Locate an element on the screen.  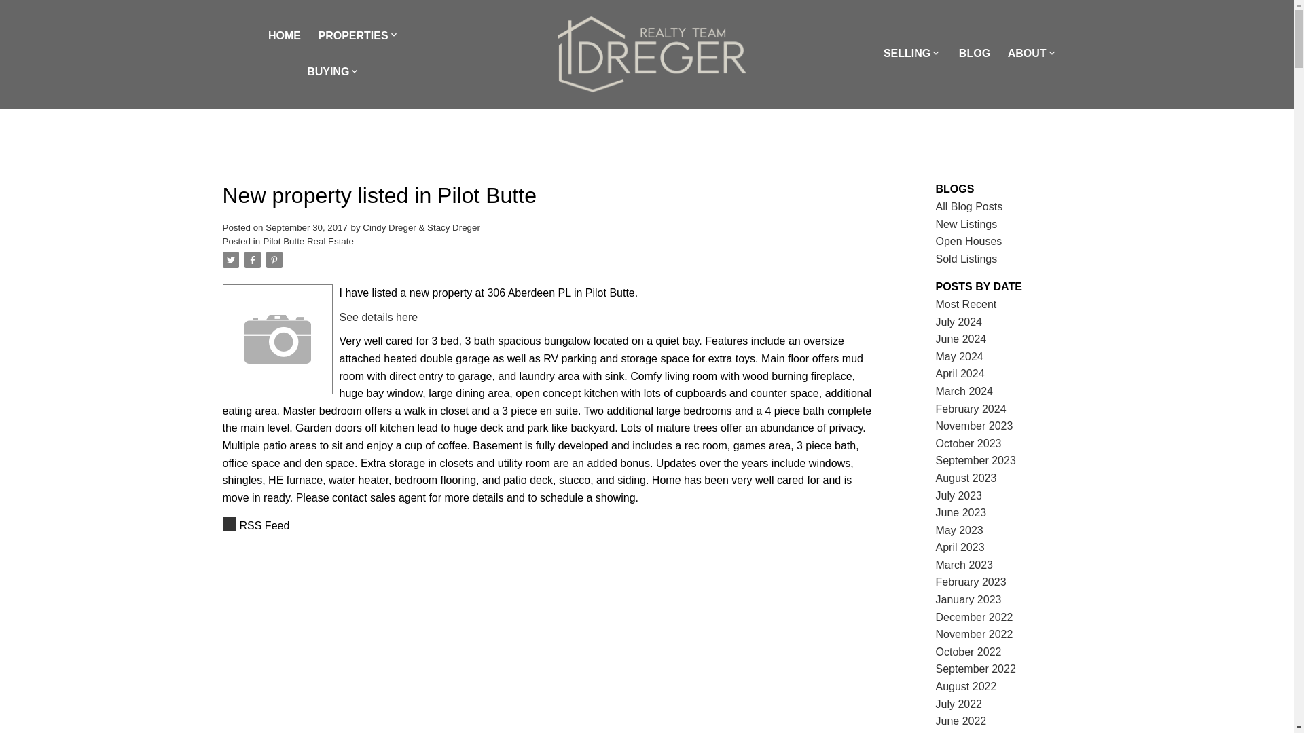
July 2023 is located at coordinates (959, 495).